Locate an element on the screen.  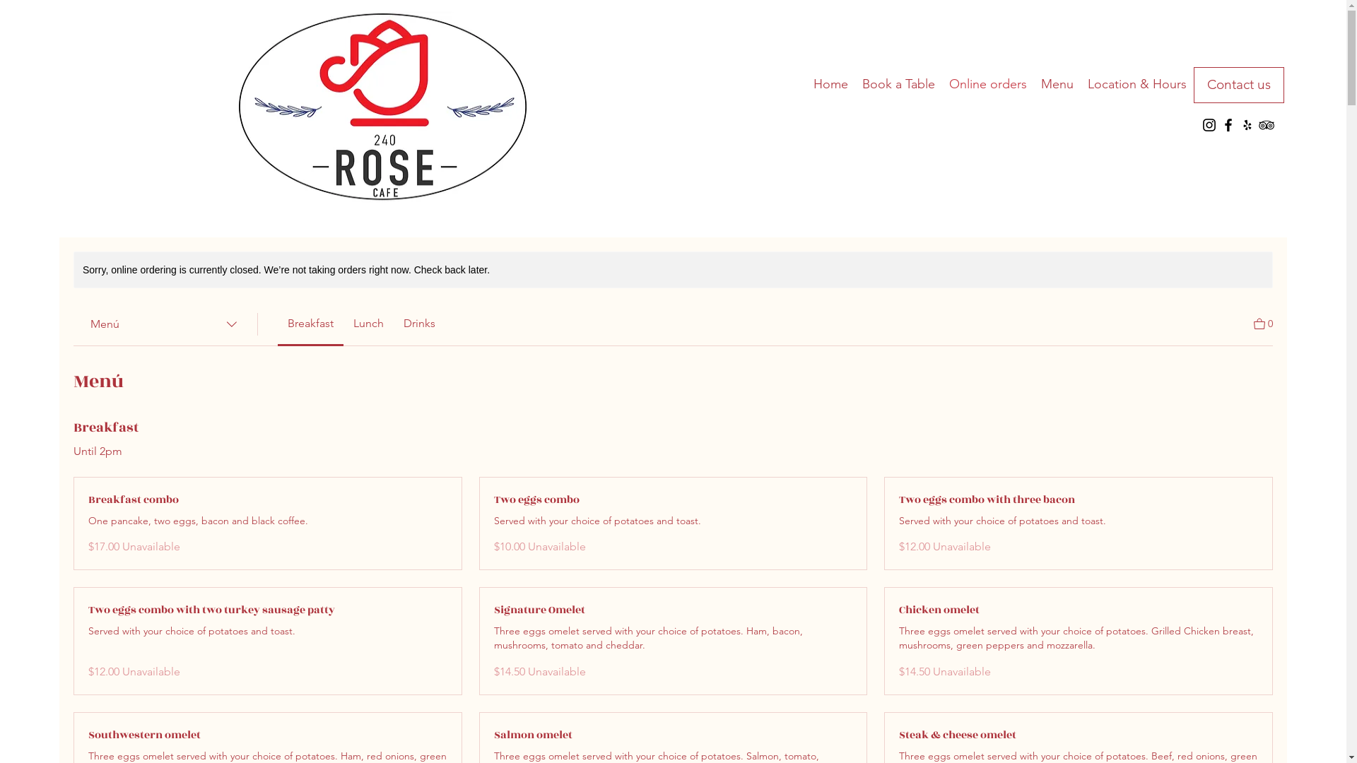
Location & Hours is located at coordinates (1137, 84).